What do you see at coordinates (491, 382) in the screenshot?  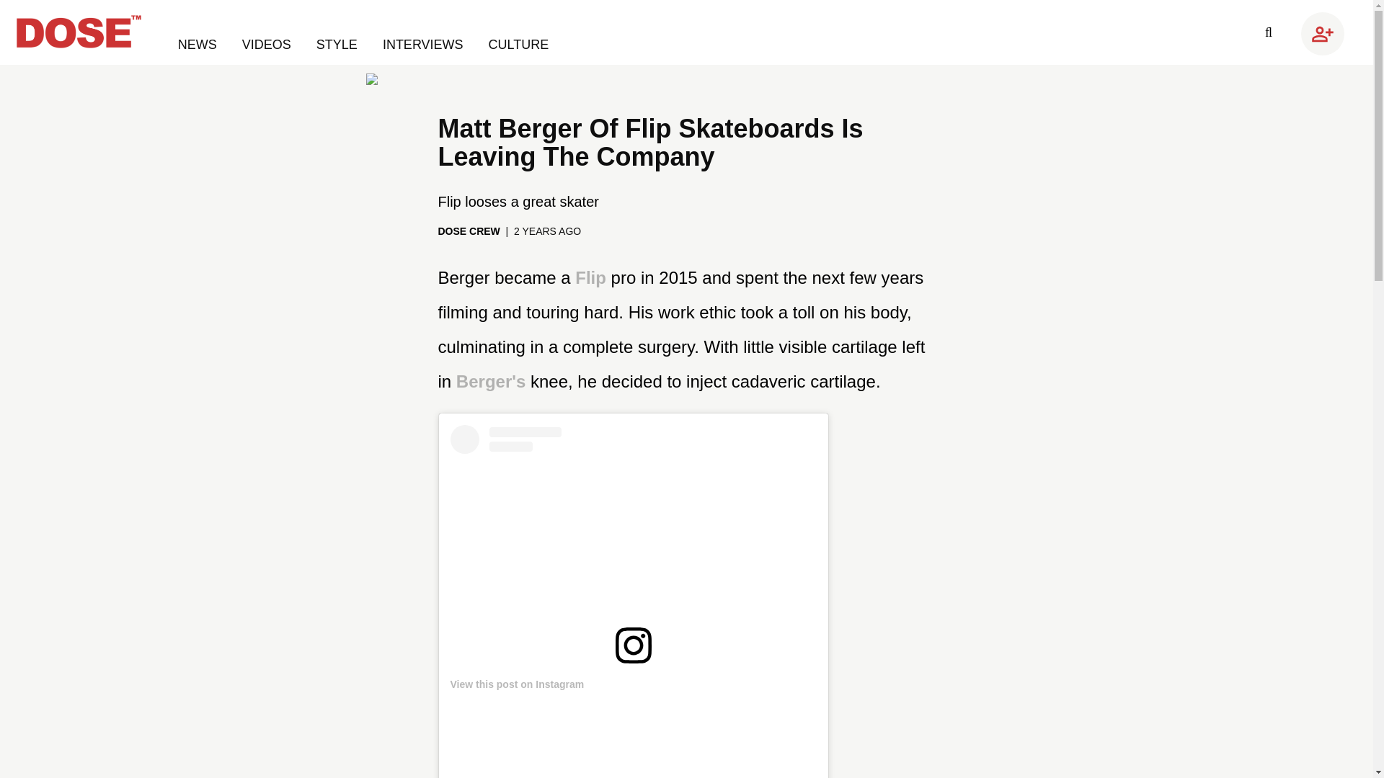 I see `Berger's` at bounding box center [491, 382].